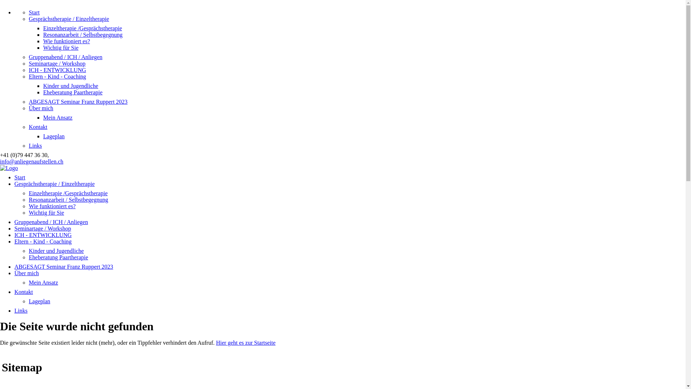  Describe the element at coordinates (56, 251) in the screenshot. I see `Kinder und Jugendliche` at that location.